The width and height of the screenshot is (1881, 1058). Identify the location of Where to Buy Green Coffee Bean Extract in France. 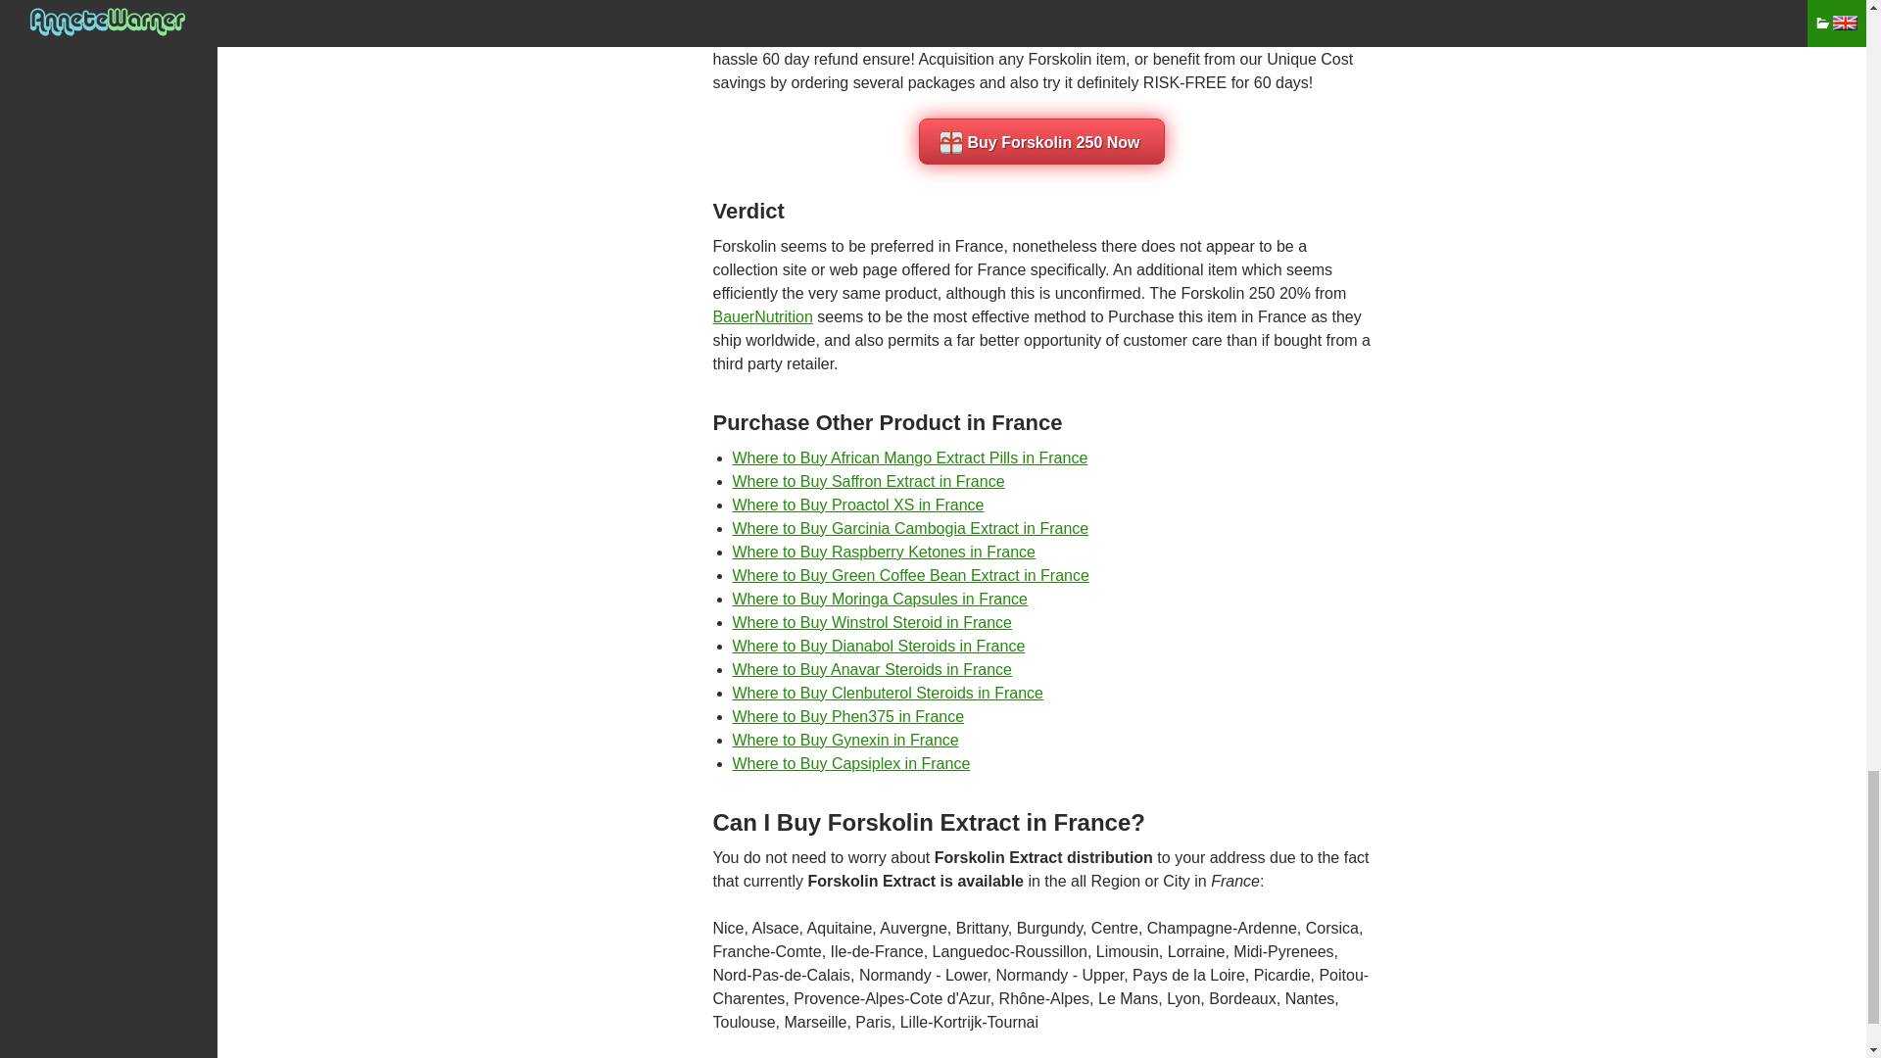
(911, 575).